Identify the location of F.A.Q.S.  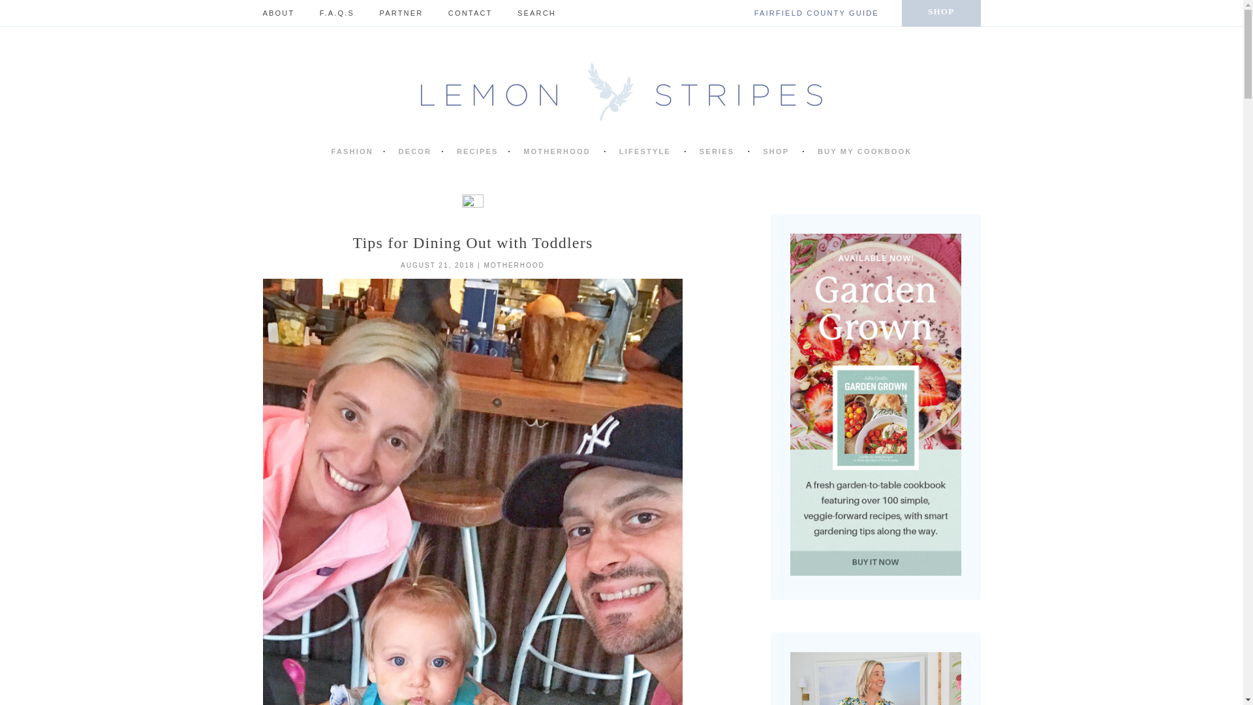
(337, 13).